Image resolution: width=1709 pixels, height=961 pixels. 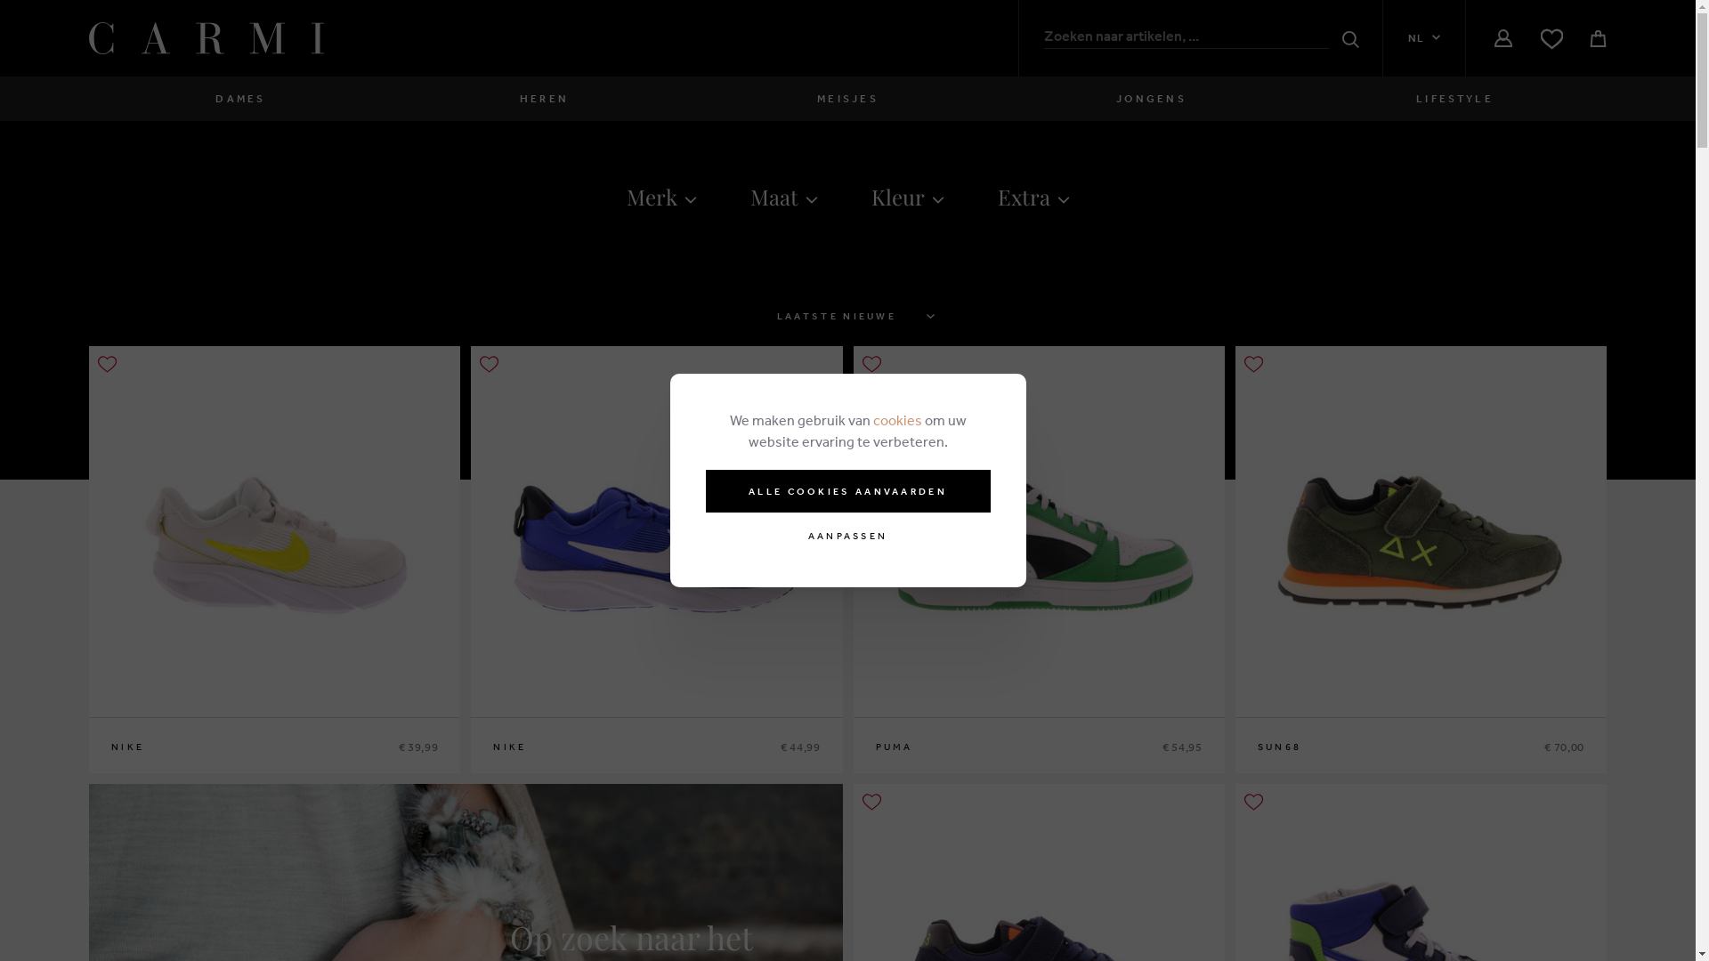 What do you see at coordinates (1503, 38) in the screenshot?
I see `Aanmelden` at bounding box center [1503, 38].